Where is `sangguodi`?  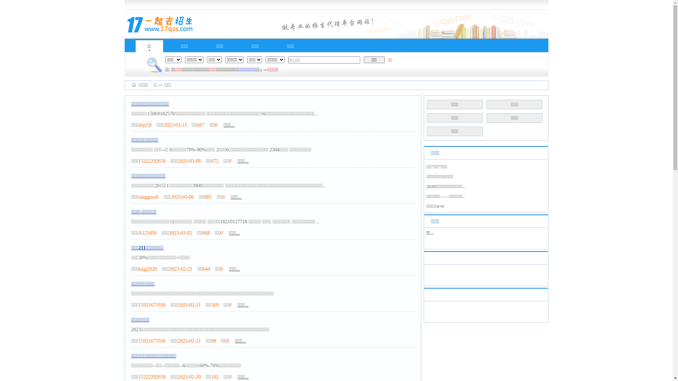
sangguodi is located at coordinates (149, 197).